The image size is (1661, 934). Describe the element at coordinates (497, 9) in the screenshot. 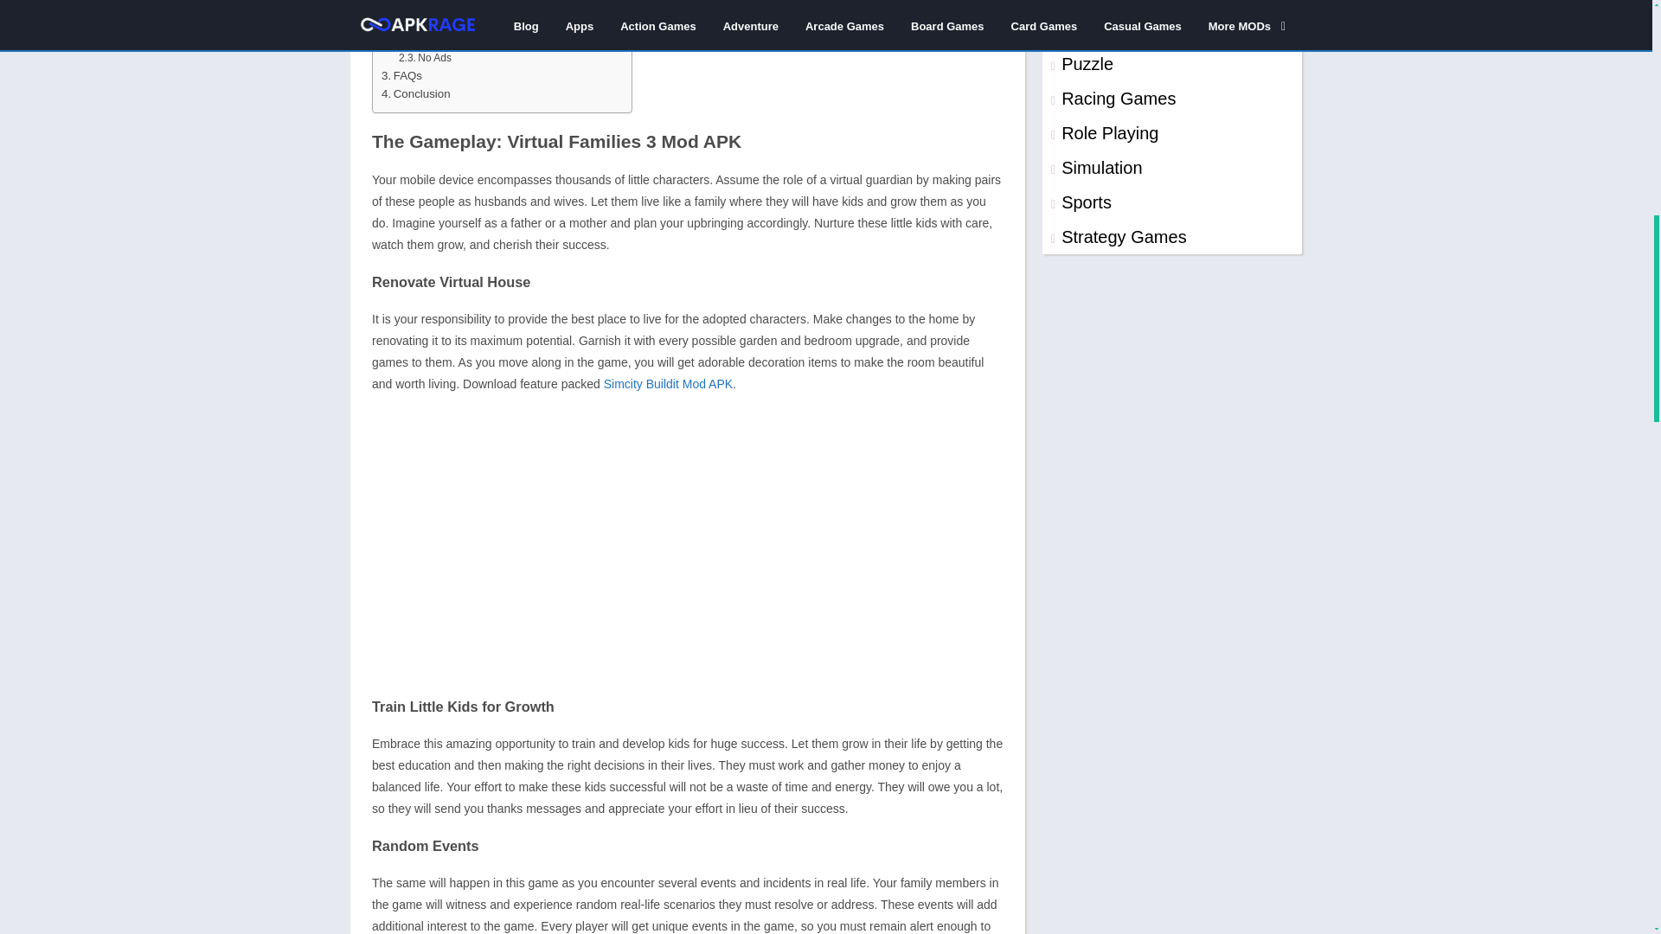

I see `Main Features: Virtual Families 3 Mod APK` at that location.